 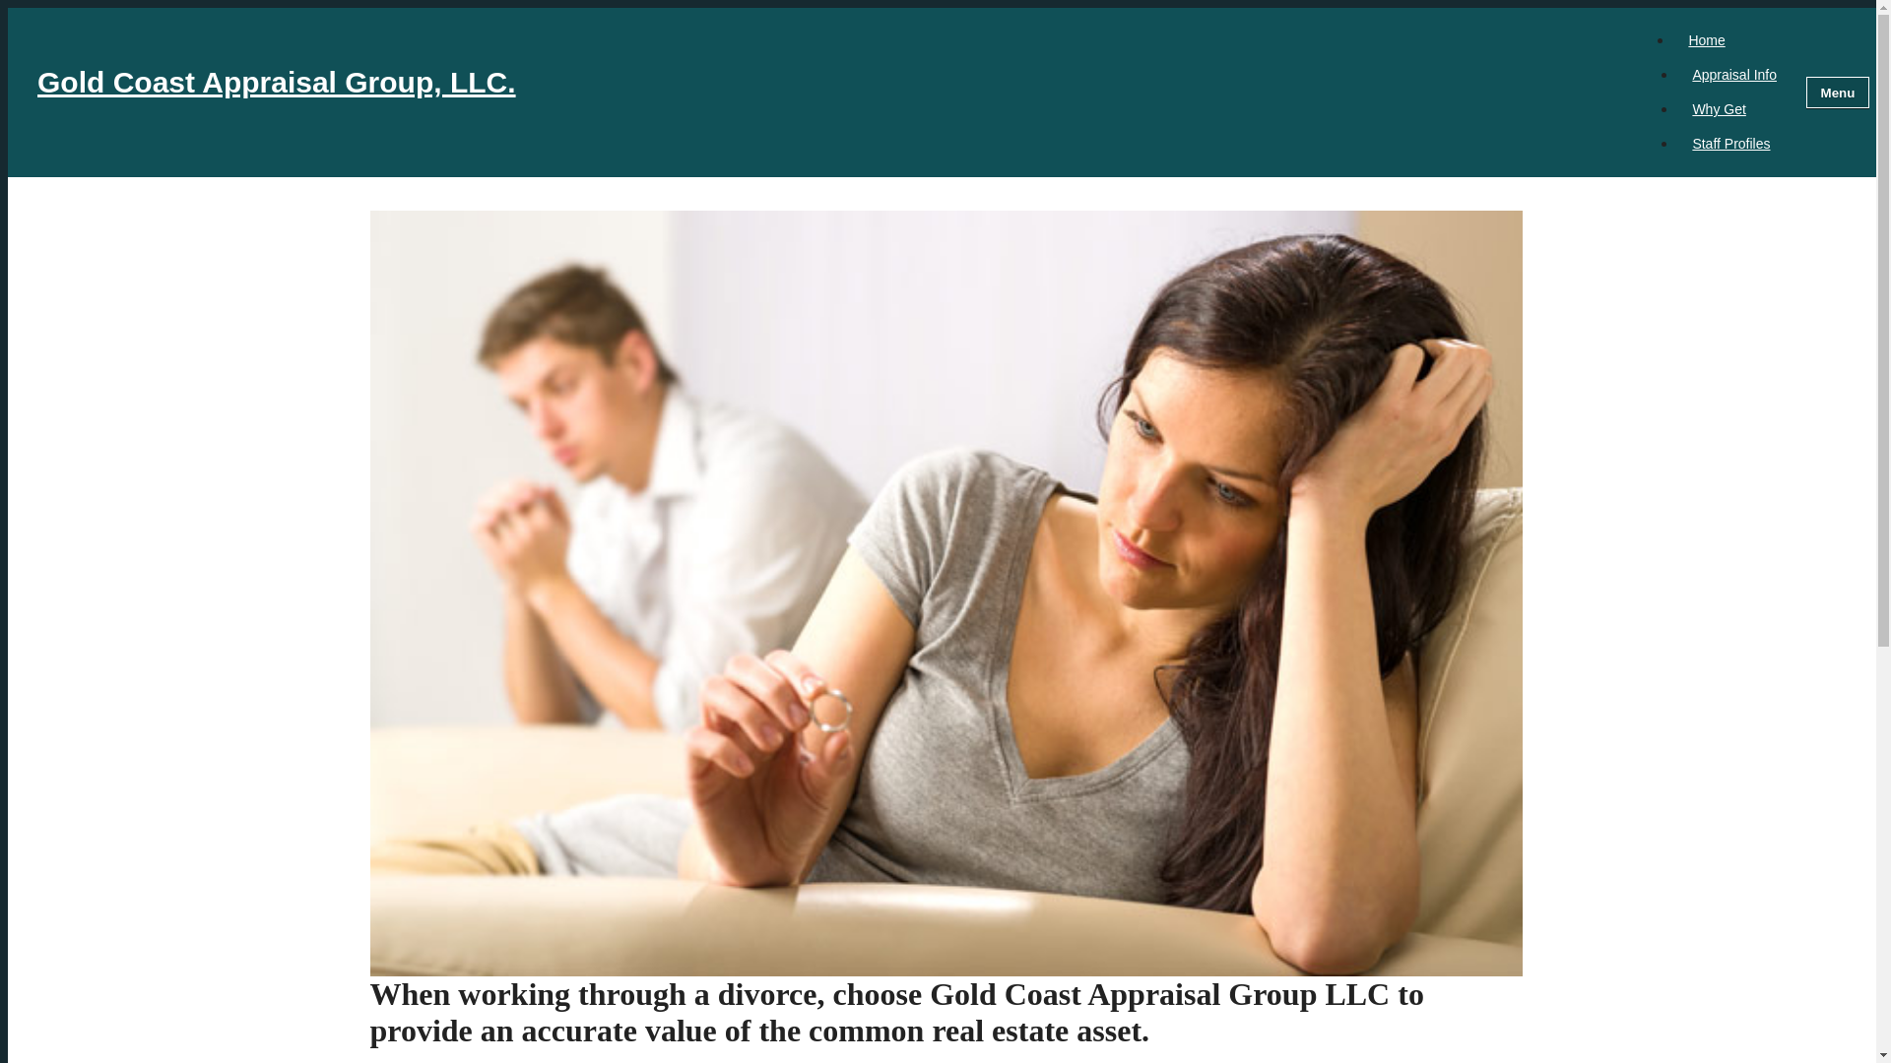 I want to click on Home, so click(x=1706, y=39).